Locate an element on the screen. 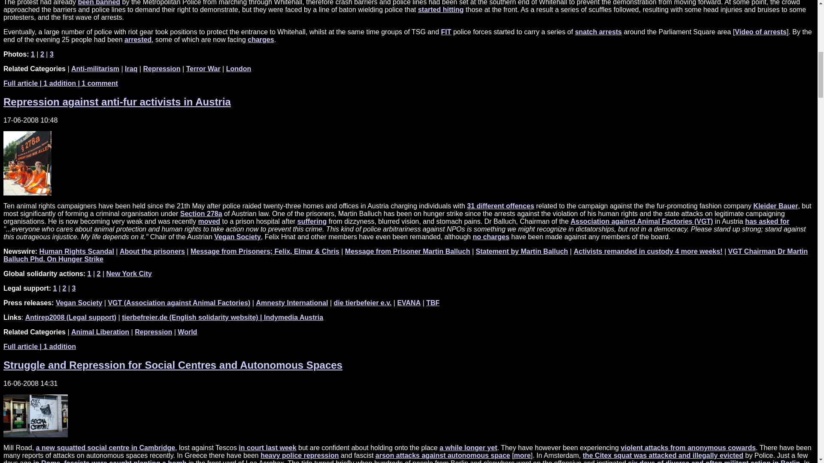  FIT is located at coordinates (446, 32).